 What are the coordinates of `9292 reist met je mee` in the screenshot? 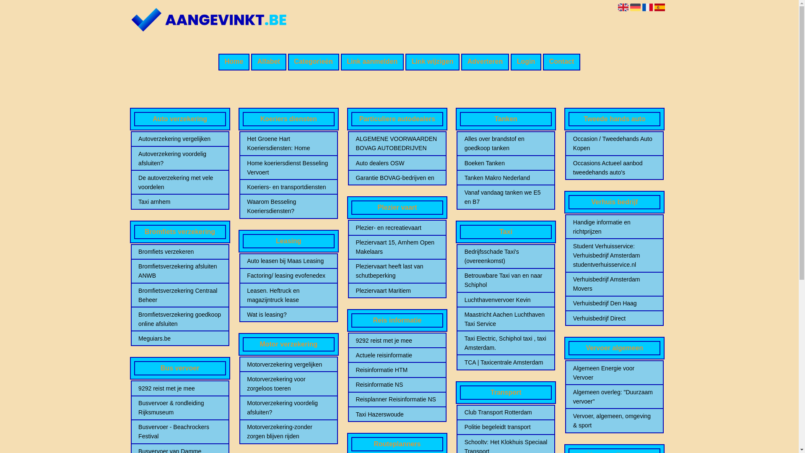 It's located at (180, 388).